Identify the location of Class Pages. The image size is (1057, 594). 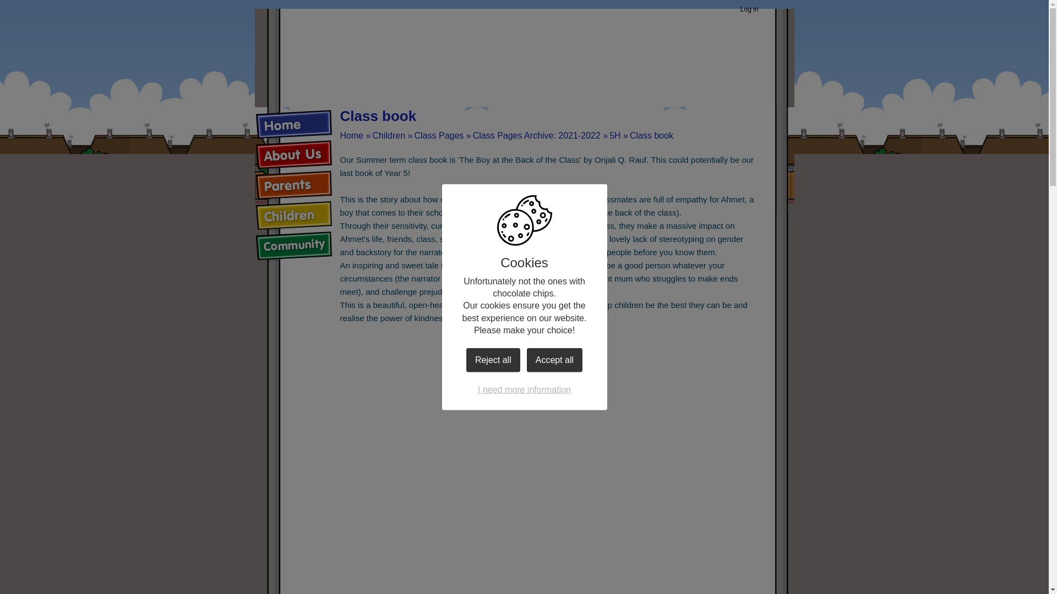
(439, 135).